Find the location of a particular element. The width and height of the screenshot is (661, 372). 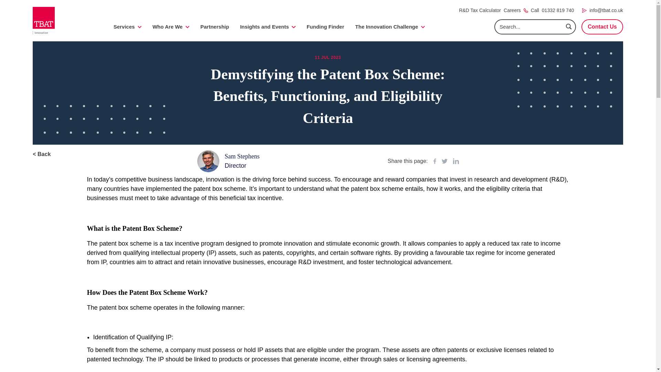

Insights and Events is located at coordinates (267, 27).